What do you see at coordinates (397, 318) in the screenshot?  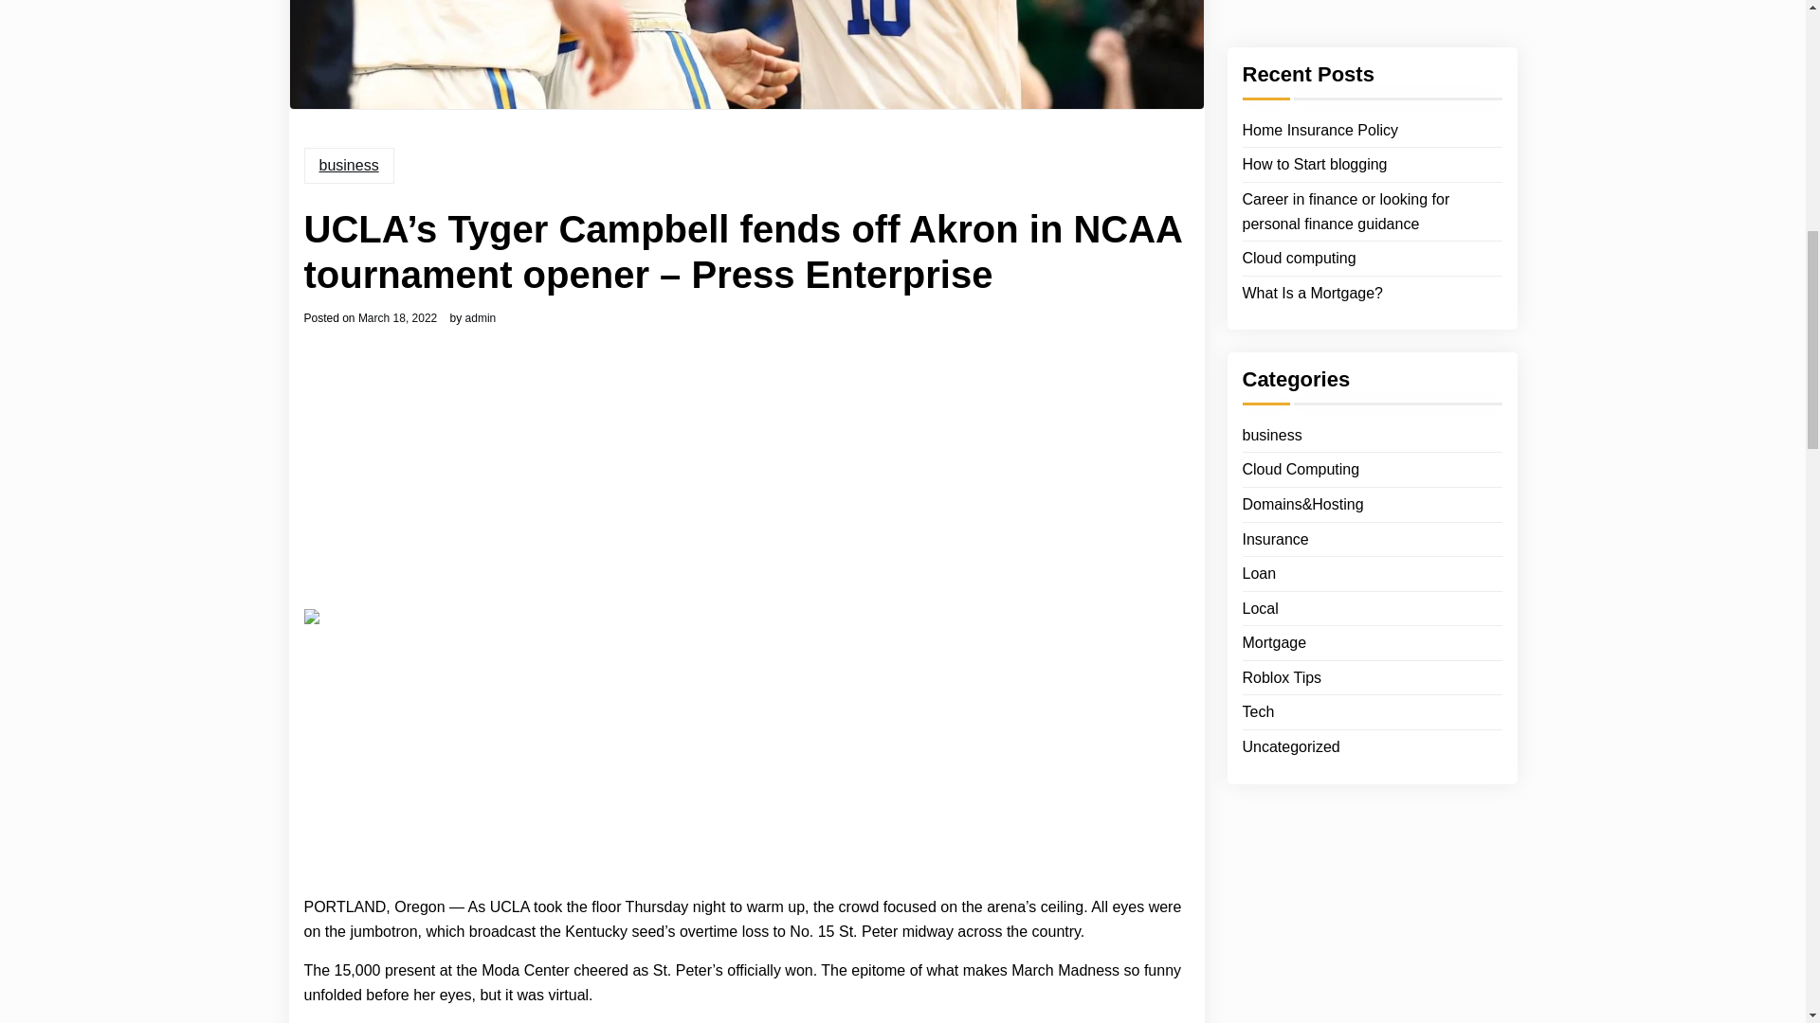 I see `March 18, 2022` at bounding box center [397, 318].